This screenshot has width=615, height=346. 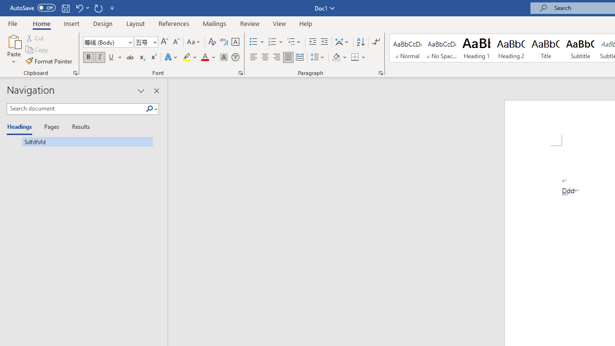 I want to click on Shading RGB(0, 0, 0), so click(x=336, y=58).